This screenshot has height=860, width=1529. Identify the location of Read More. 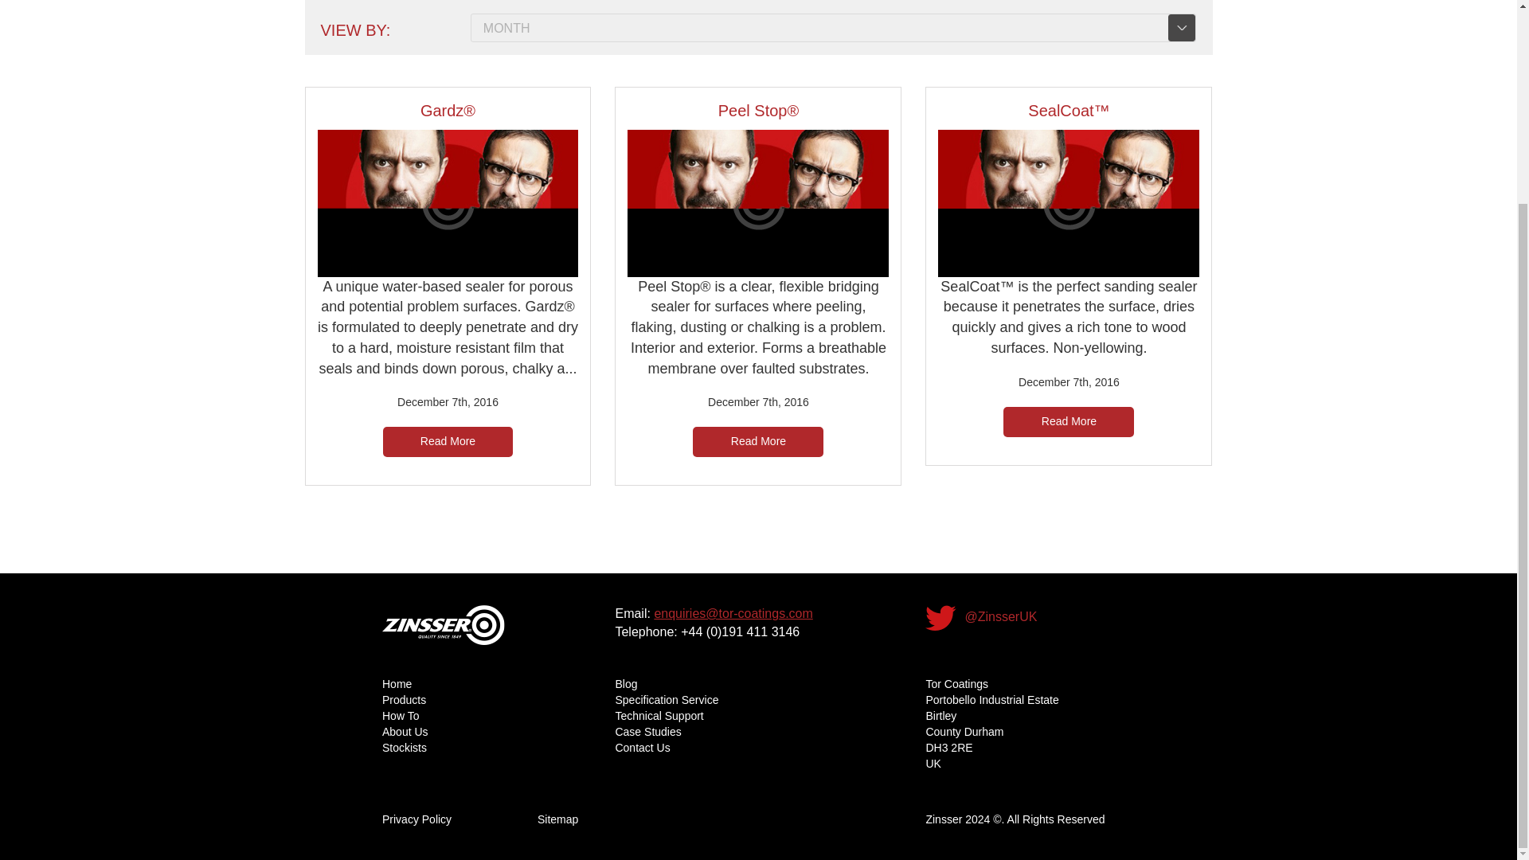
(448, 441).